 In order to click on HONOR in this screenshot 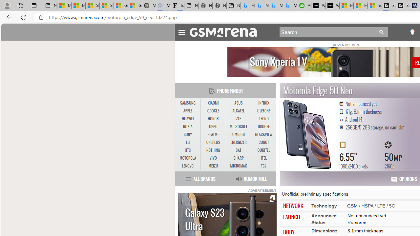, I will do `click(213, 119)`.